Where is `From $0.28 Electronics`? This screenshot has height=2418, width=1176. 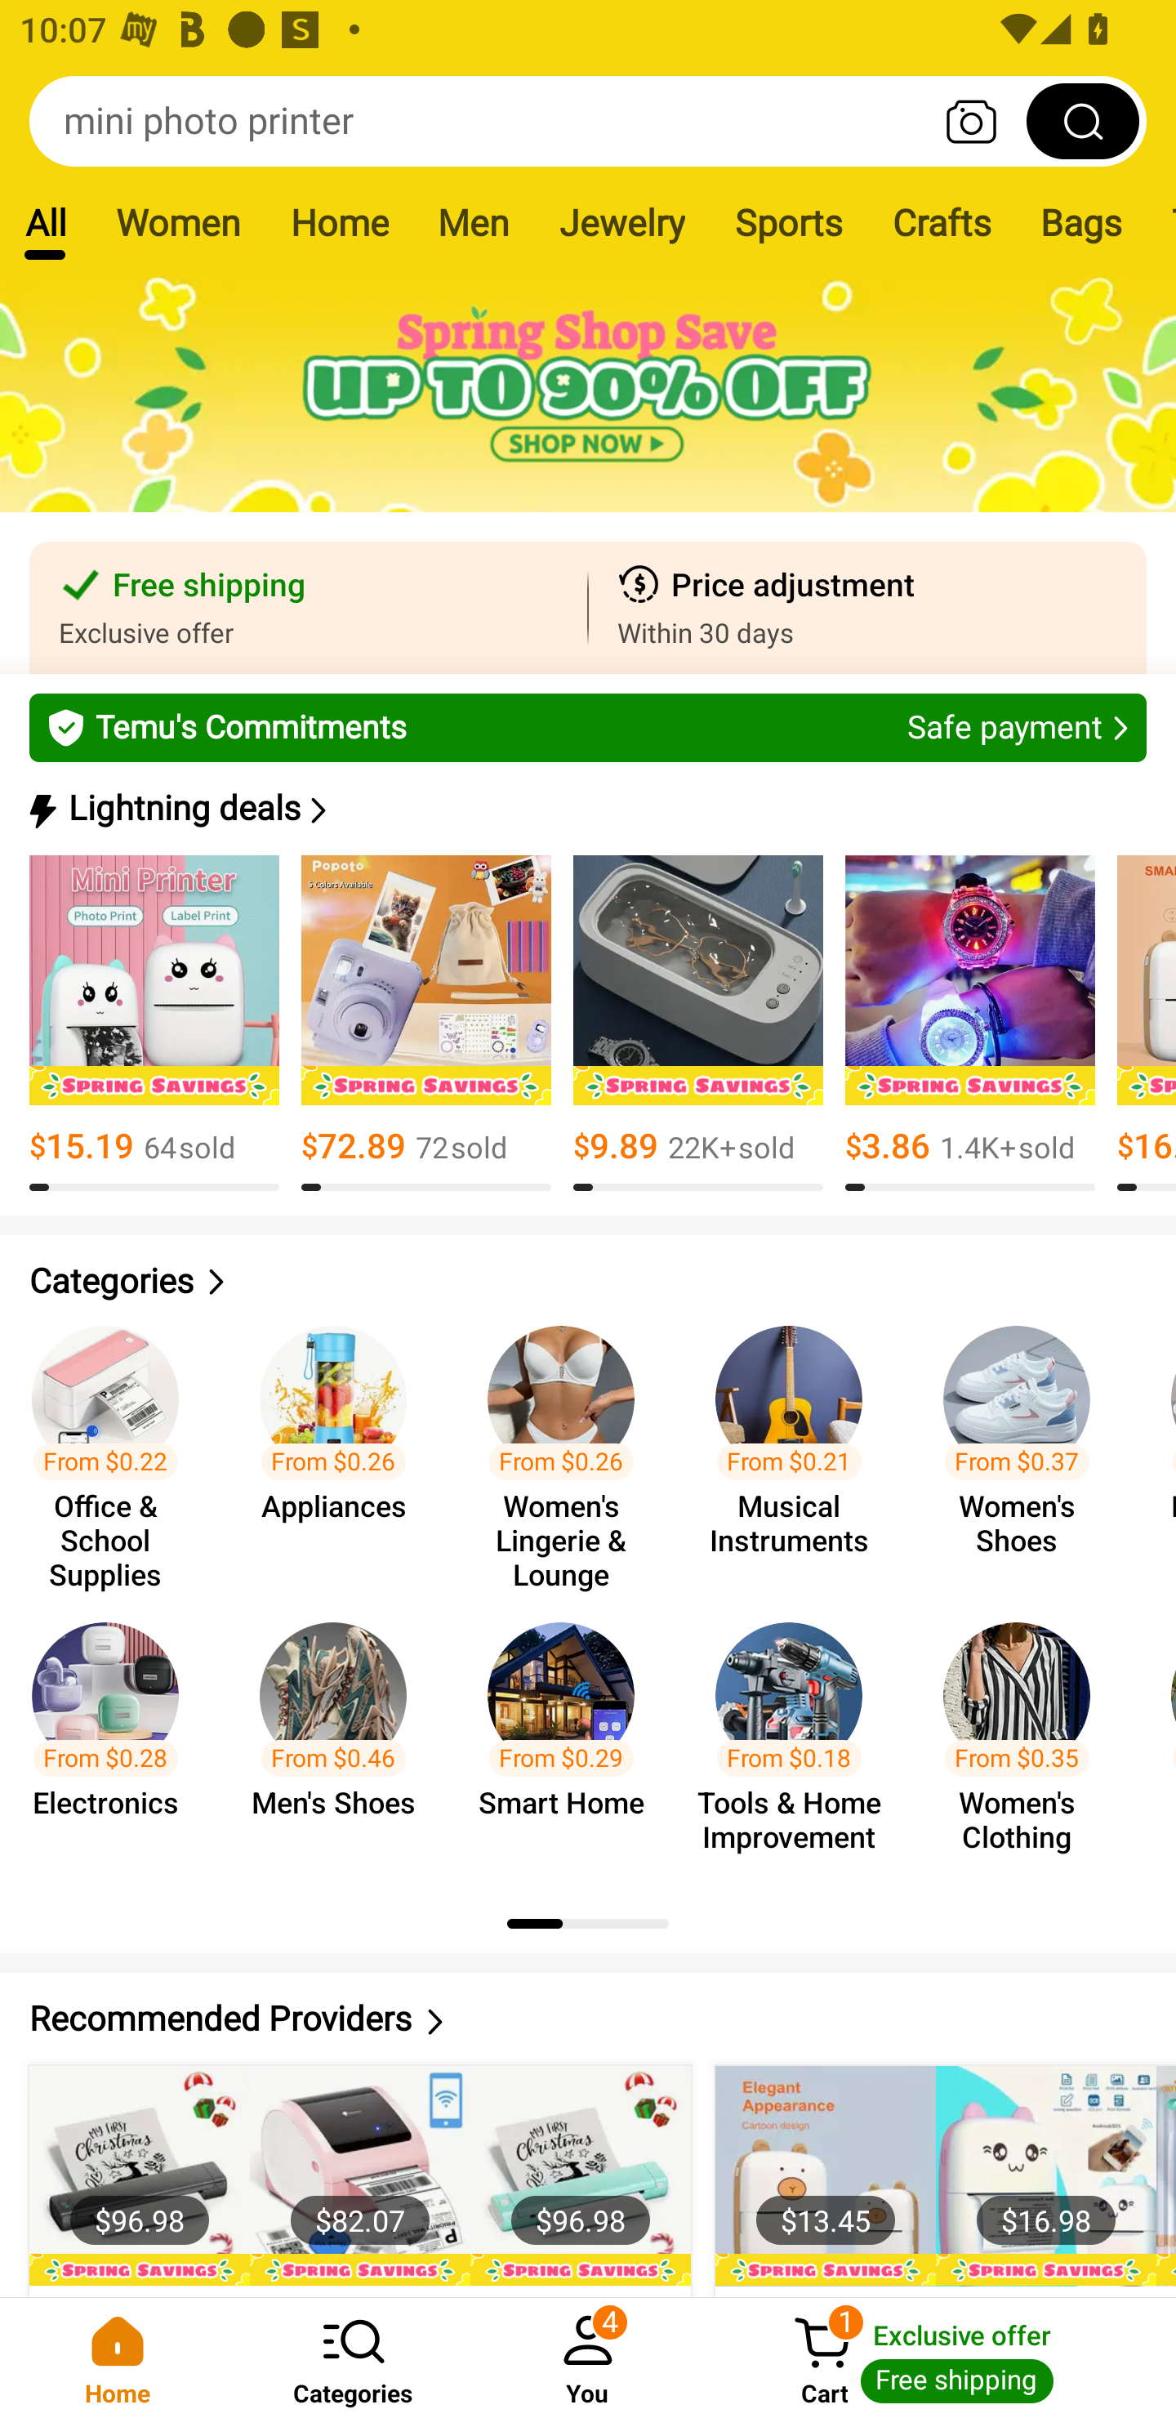 From $0.28 Electronics is located at coordinates (114, 1740).